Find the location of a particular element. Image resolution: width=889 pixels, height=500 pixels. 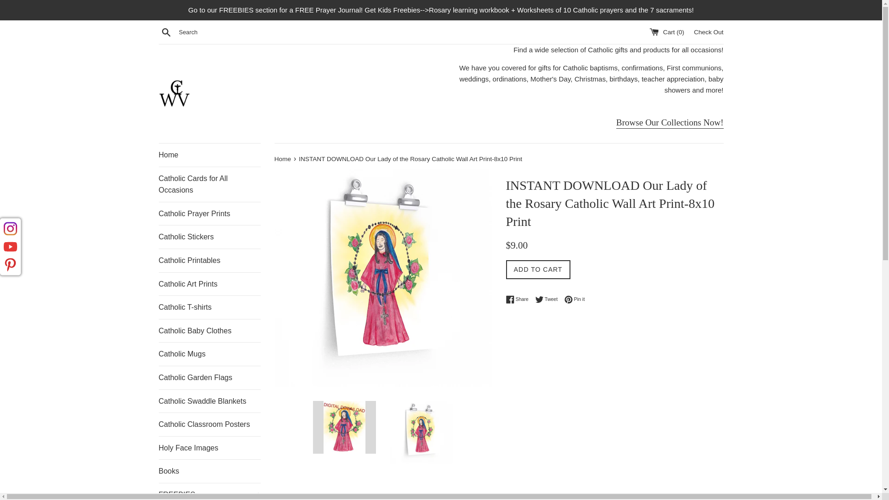

All collections is located at coordinates (549, 299).